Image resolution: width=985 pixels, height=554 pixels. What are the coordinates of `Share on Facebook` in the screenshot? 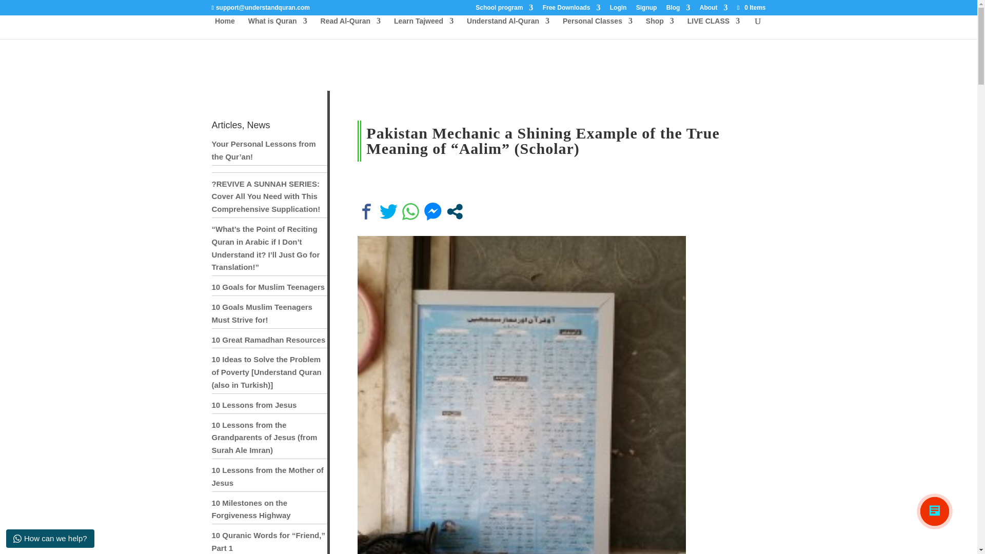 It's located at (366, 211).